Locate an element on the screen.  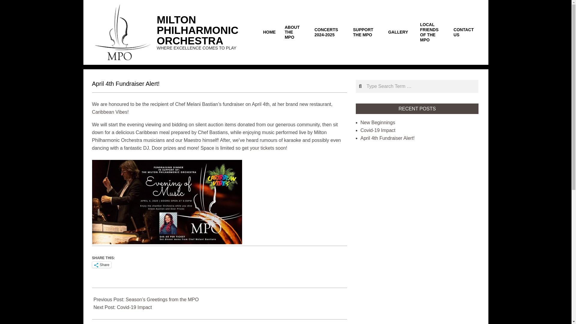
CONTACT US is located at coordinates (464, 32).